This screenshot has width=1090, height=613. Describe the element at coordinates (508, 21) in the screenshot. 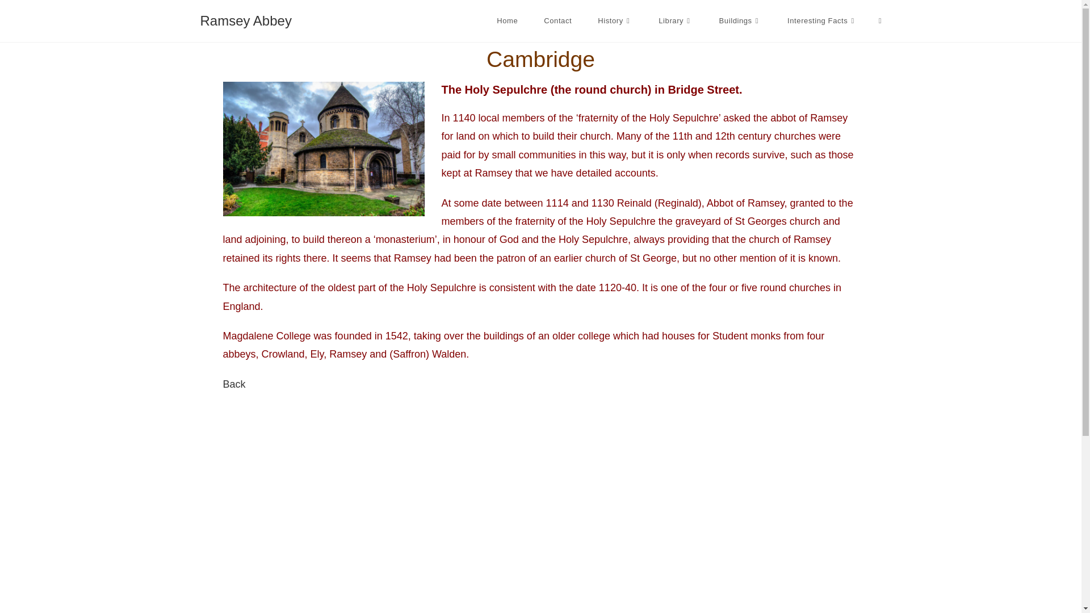

I see `Home` at that location.